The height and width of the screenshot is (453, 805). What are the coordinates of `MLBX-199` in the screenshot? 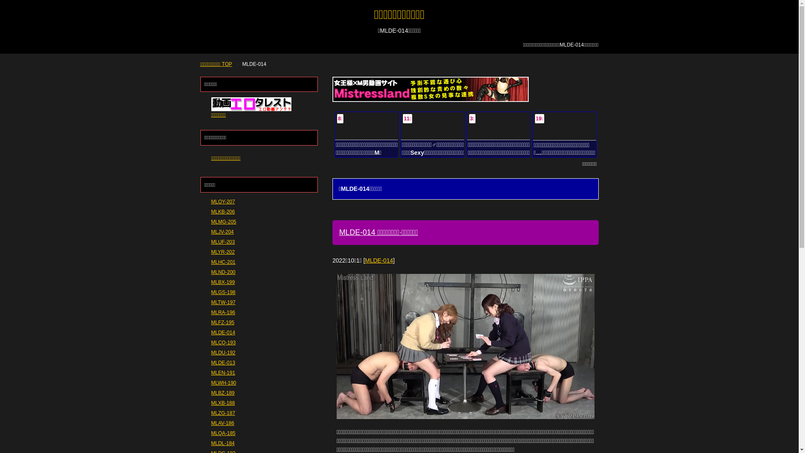 It's located at (223, 282).